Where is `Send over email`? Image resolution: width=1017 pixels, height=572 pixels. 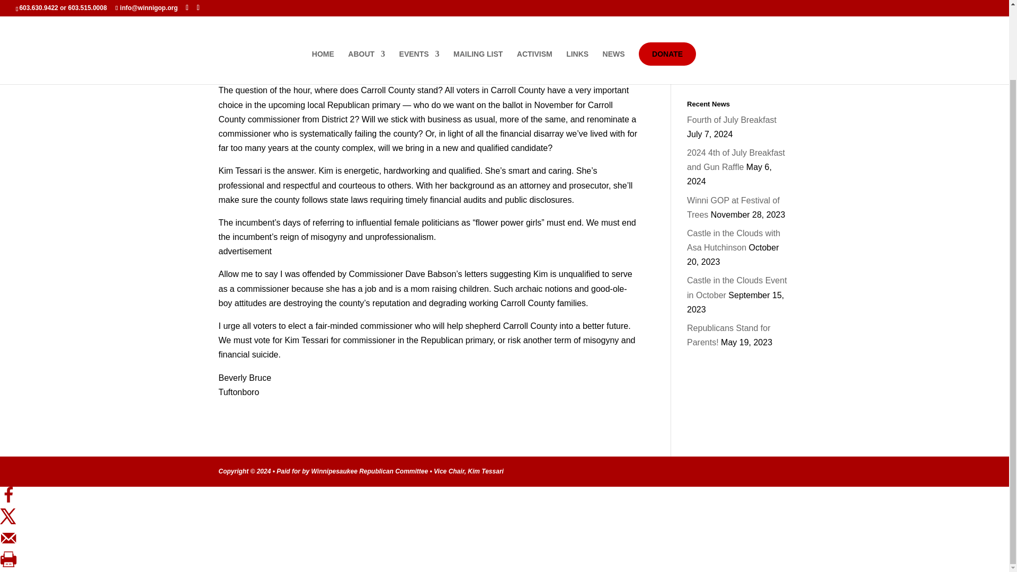 Send over email is located at coordinates (8, 543).